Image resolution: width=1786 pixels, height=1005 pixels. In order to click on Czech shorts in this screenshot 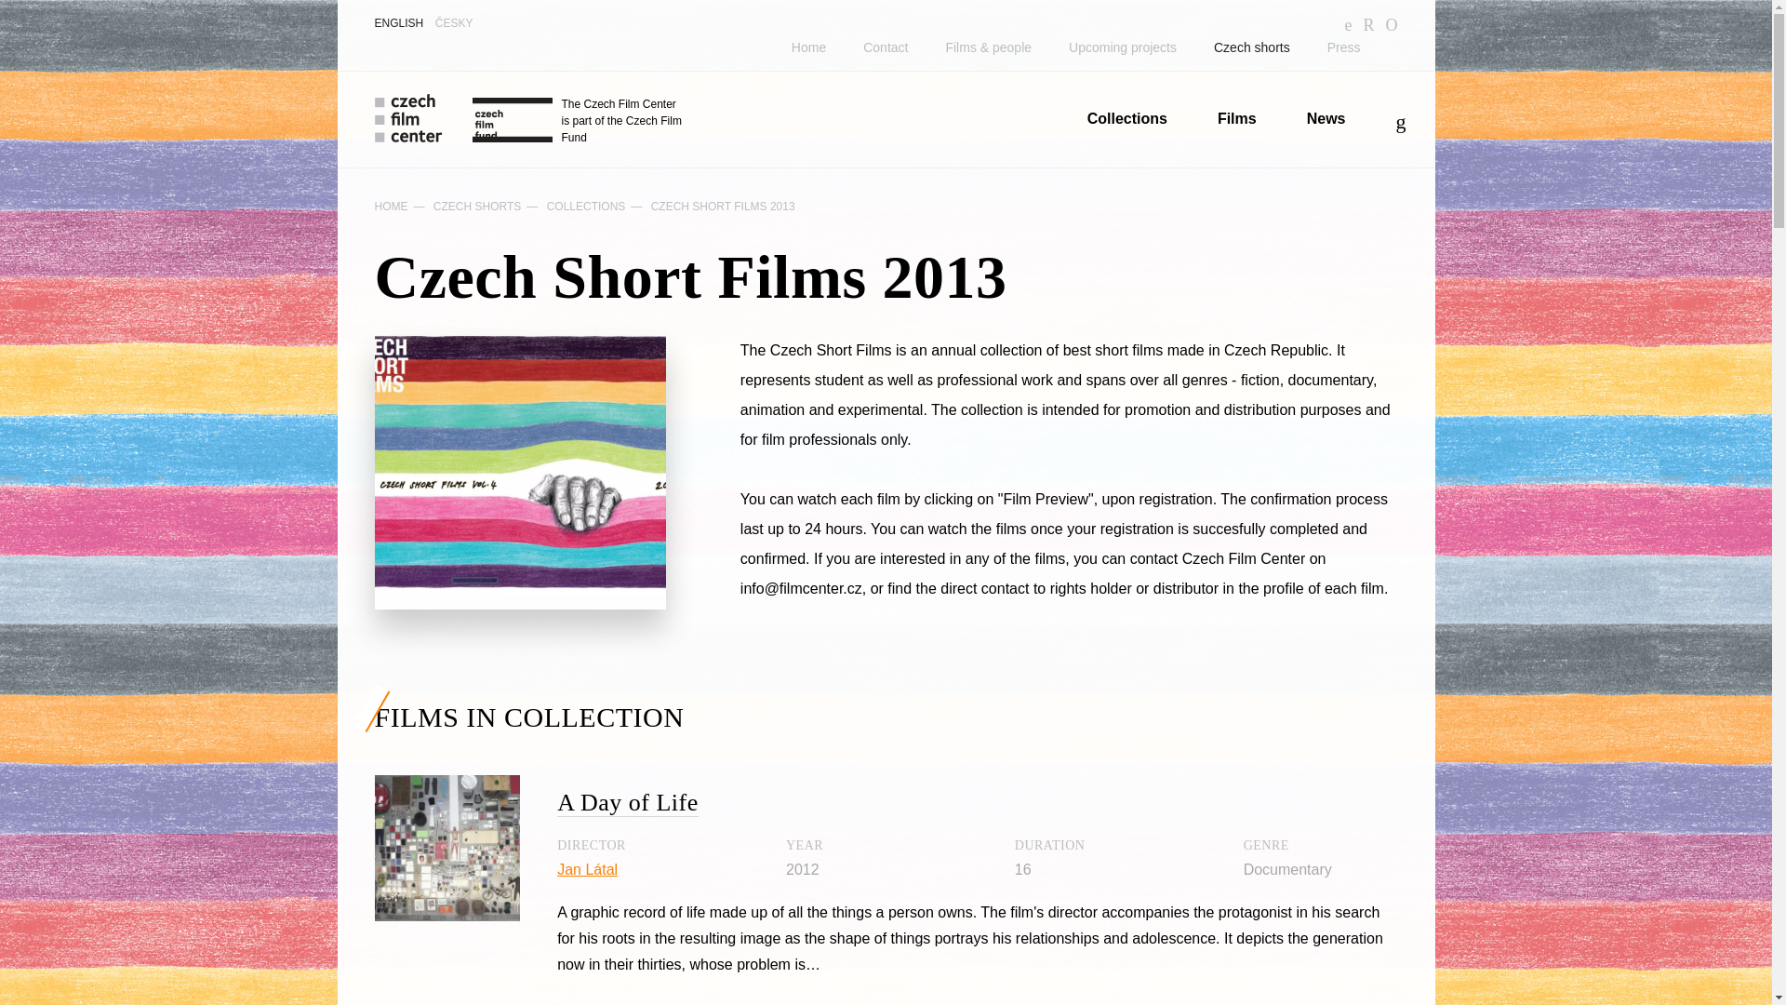, I will do `click(1252, 47)`.